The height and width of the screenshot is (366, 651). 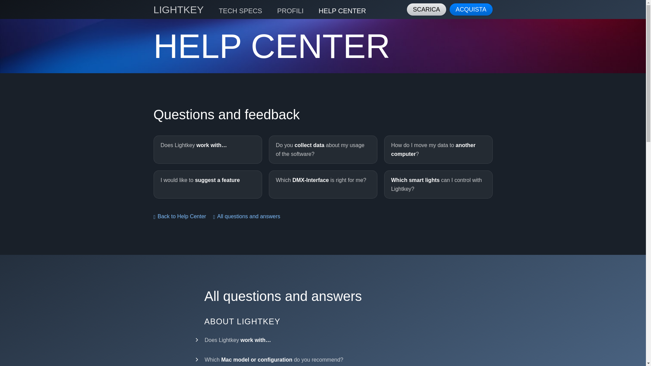 I want to click on PROFILI, so click(x=290, y=11).